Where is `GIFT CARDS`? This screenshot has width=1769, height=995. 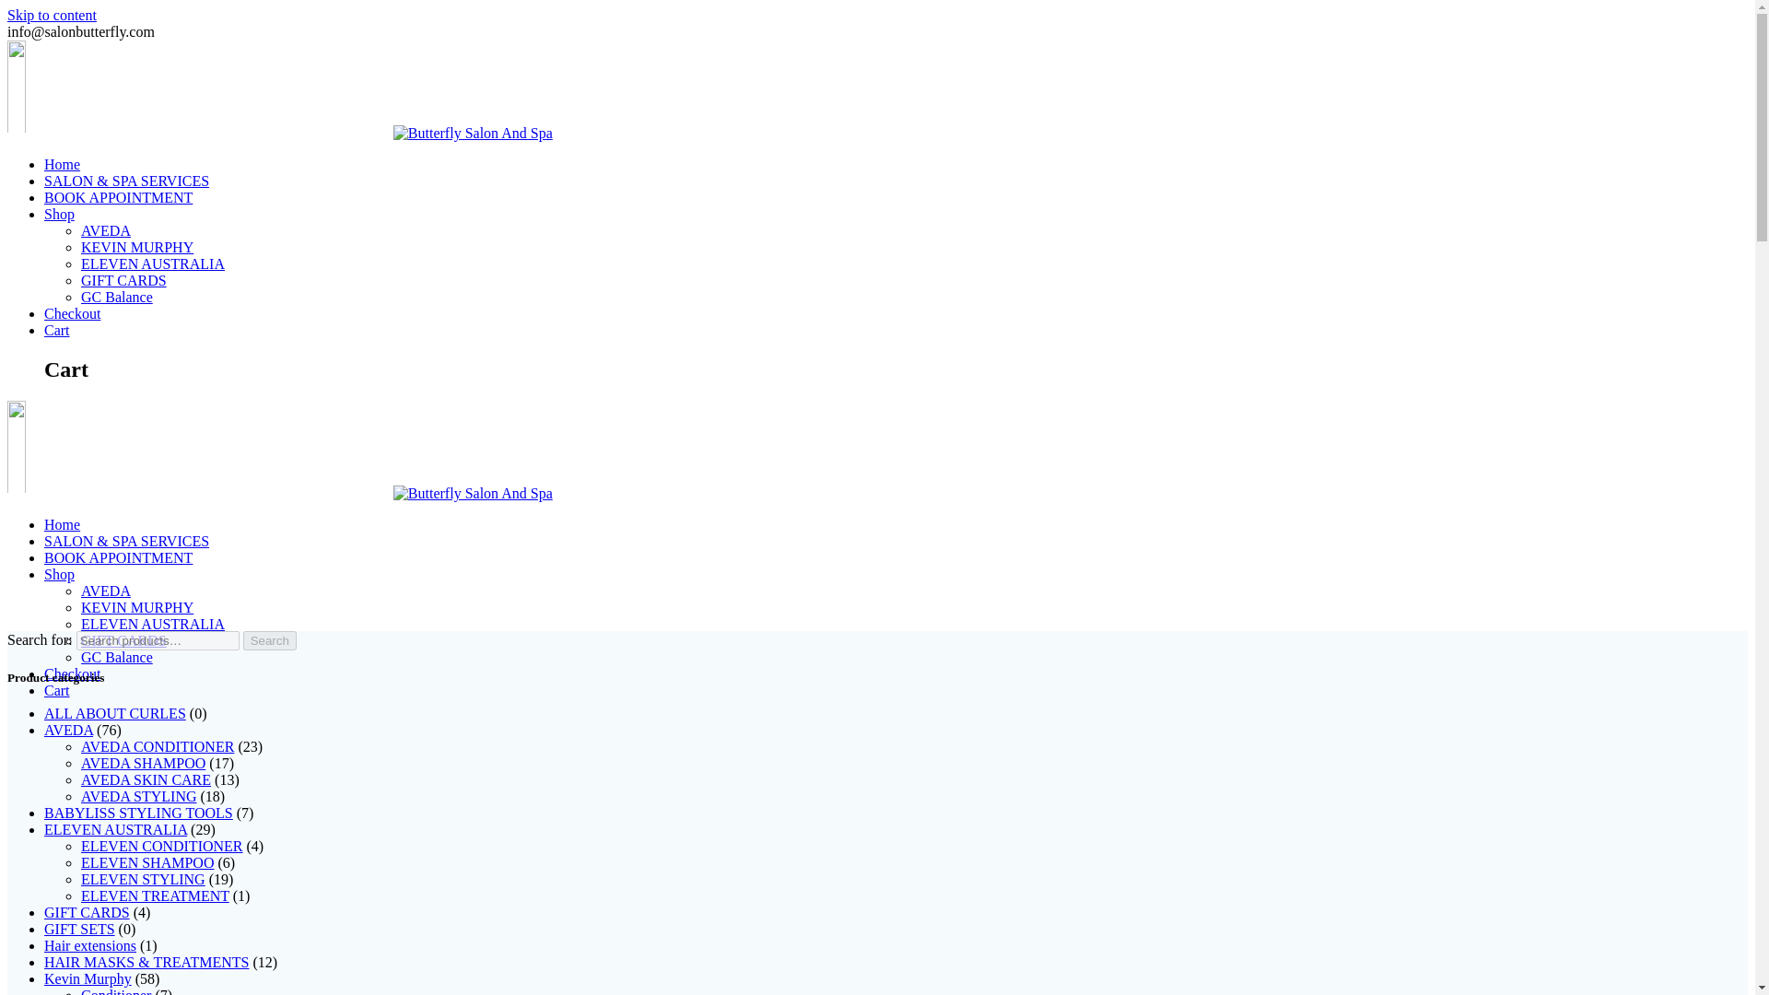 GIFT CARDS is located at coordinates (123, 640).